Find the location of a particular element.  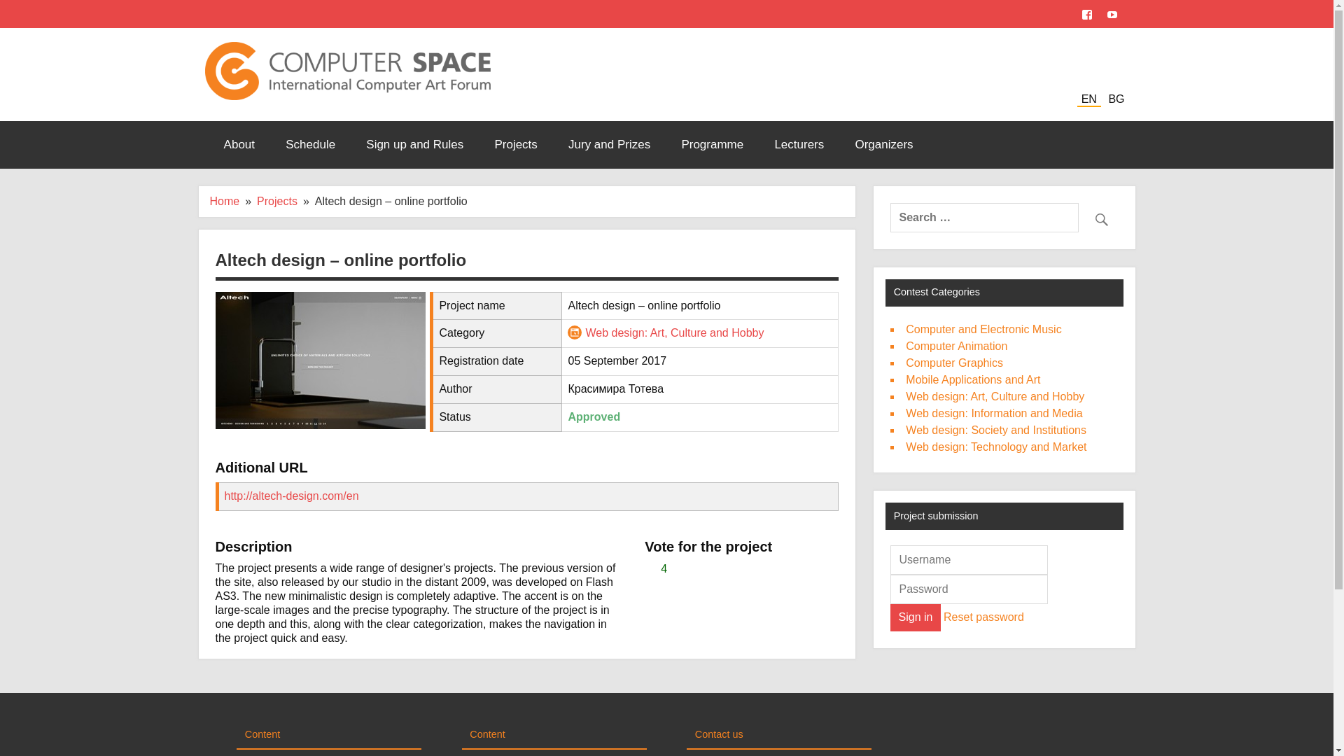

Web design: Art, Culture and Hobby is located at coordinates (673, 332).